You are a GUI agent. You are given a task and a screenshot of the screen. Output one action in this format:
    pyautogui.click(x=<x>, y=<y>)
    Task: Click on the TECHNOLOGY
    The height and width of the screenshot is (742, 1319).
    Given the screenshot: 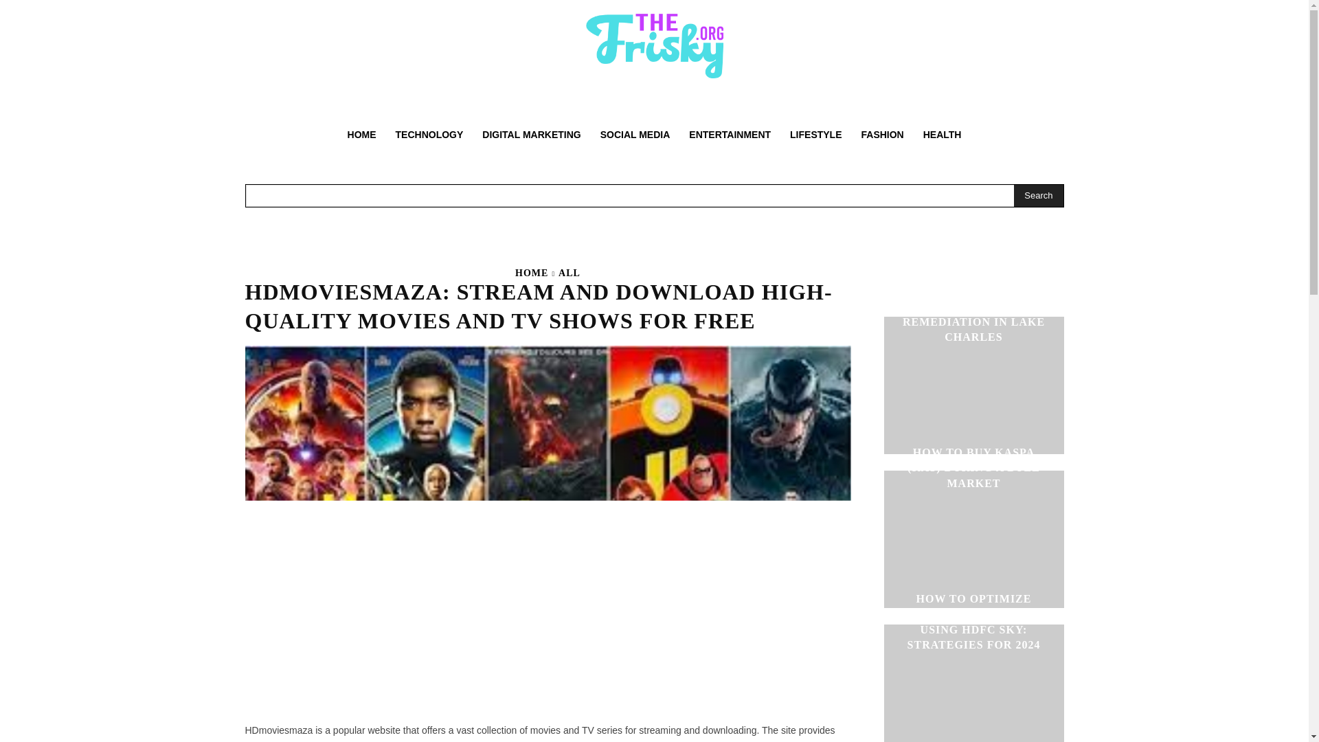 What is the action you would take?
    pyautogui.click(x=430, y=135)
    